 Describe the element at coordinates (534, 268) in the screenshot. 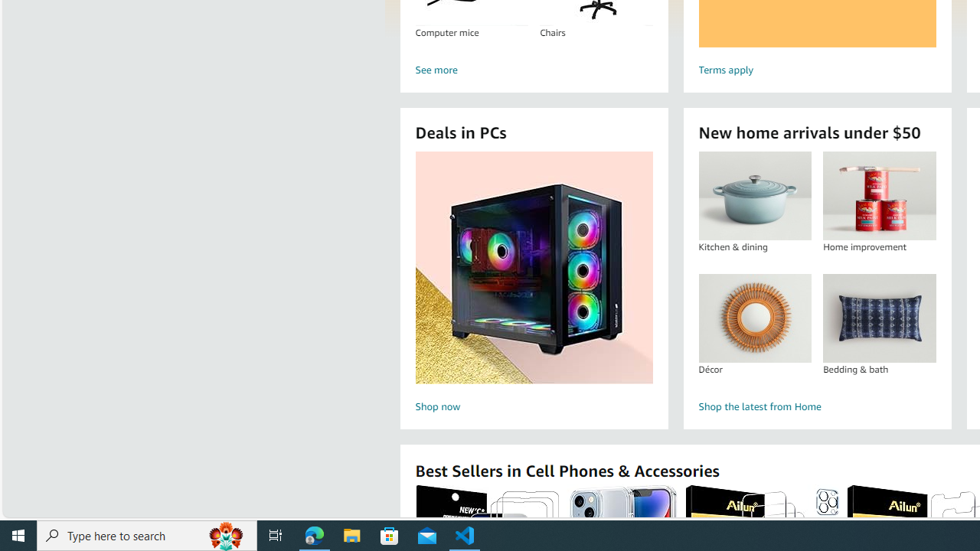

I see `Deals in PCs` at that location.